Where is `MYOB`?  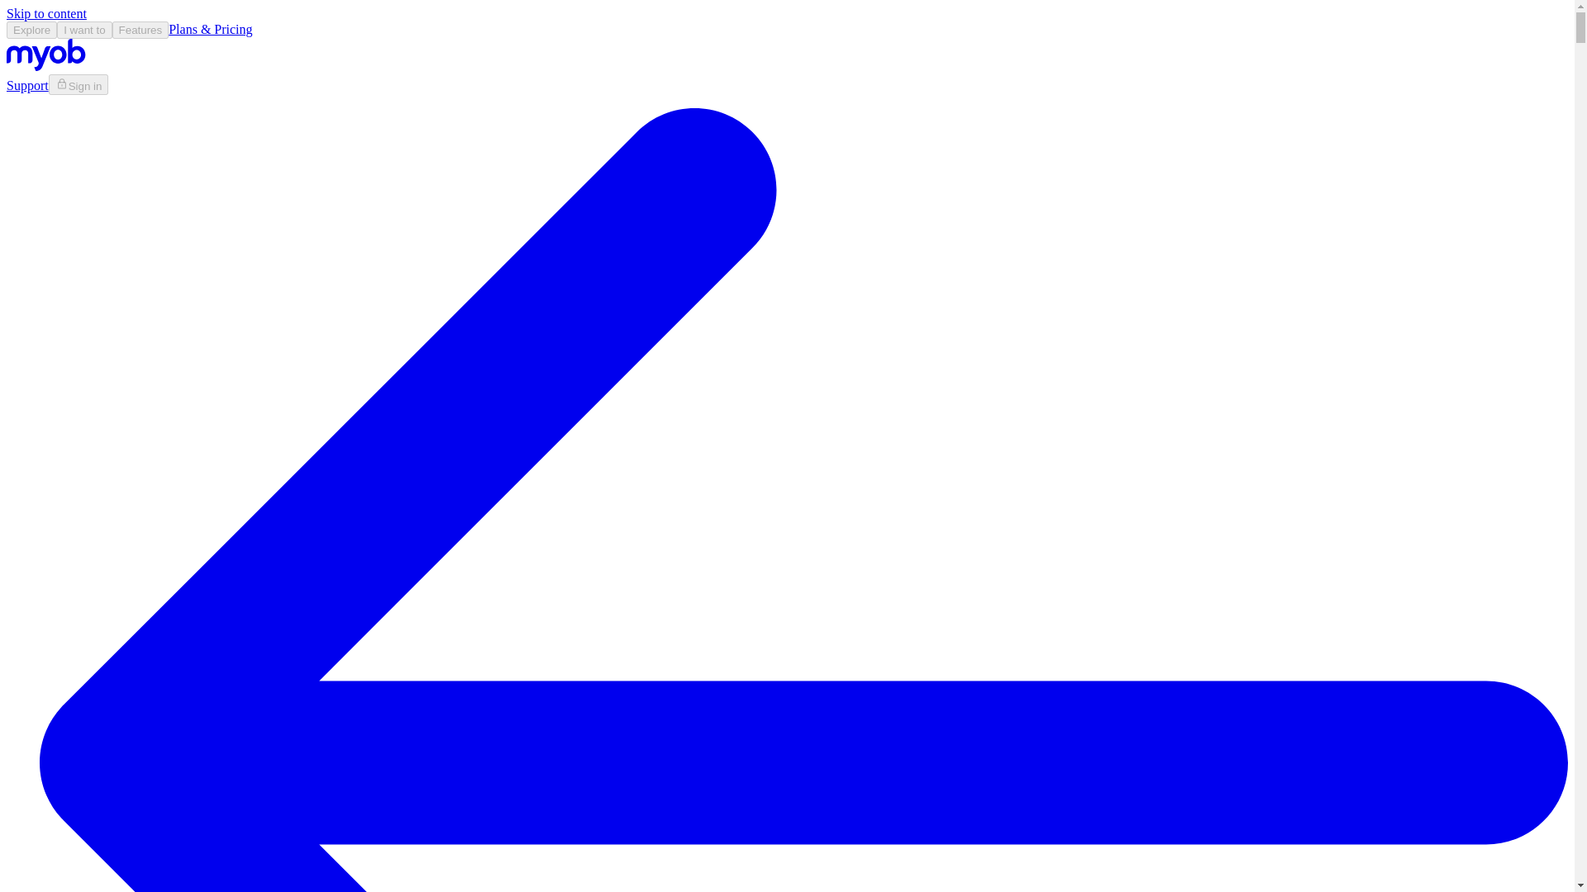 MYOB is located at coordinates (45, 66).